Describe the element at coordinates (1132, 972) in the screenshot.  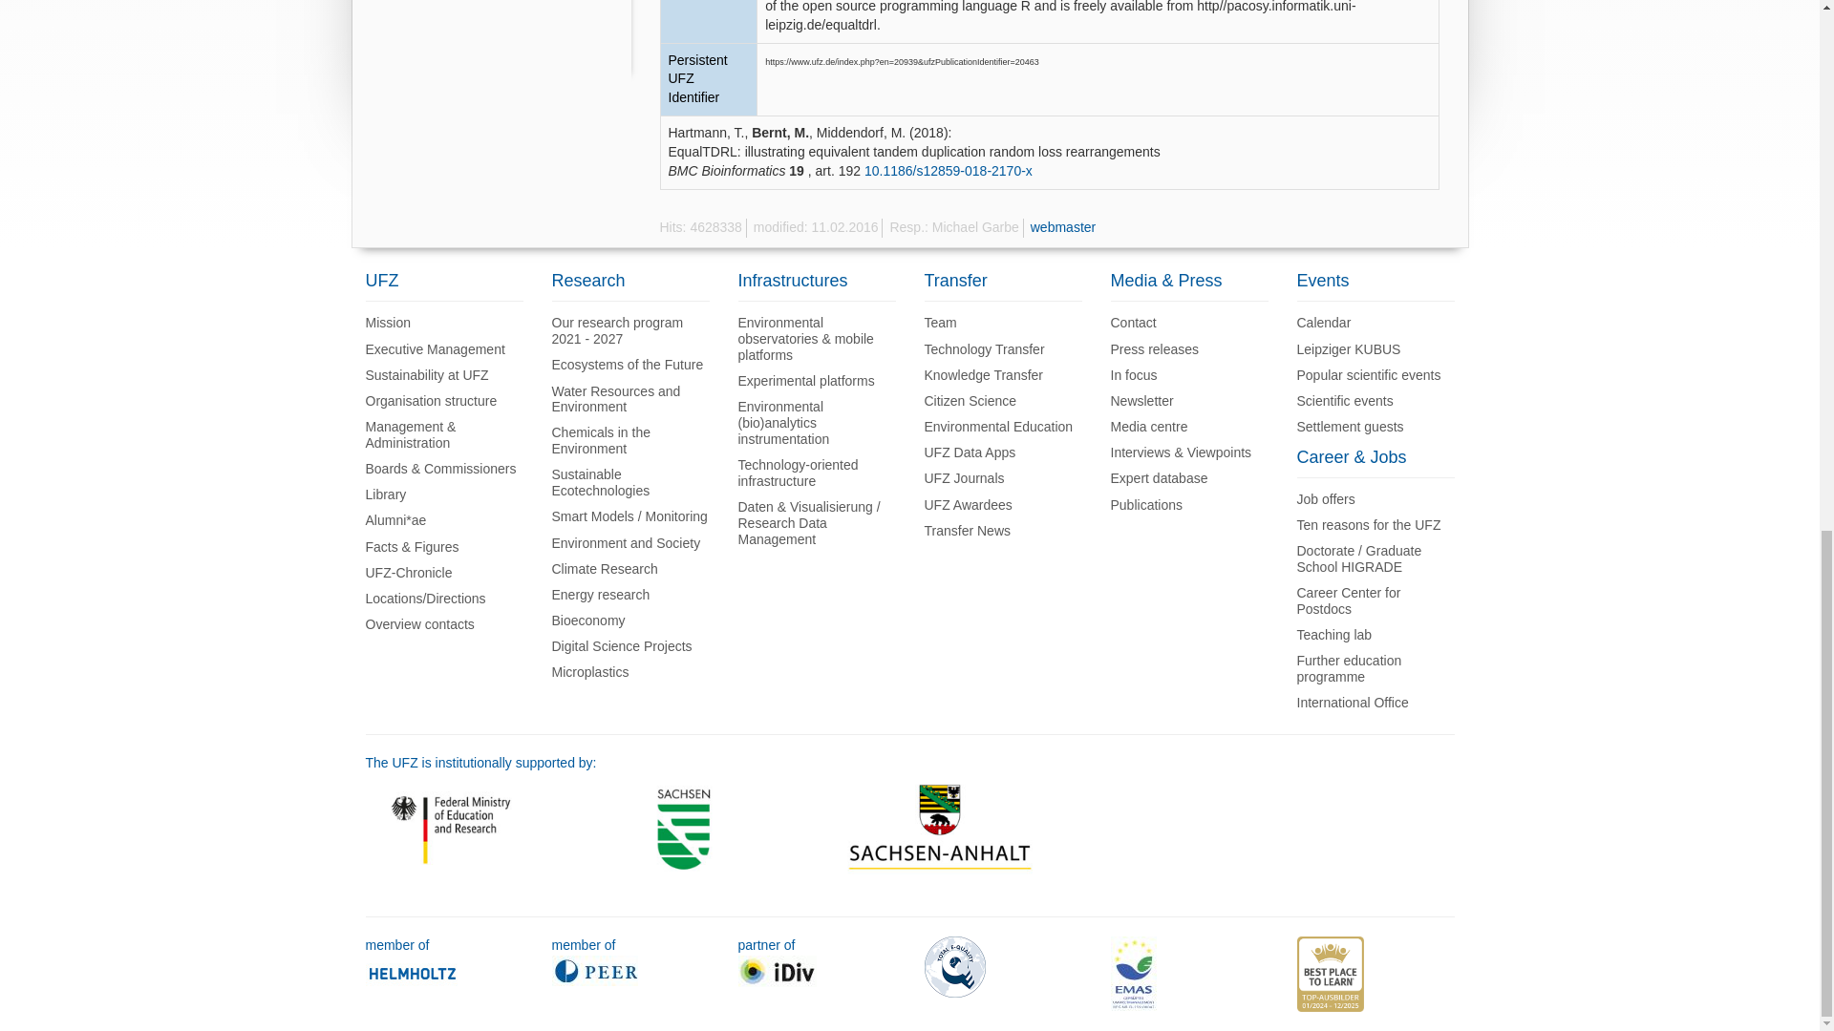
I see `Registered with EMAS` at that location.